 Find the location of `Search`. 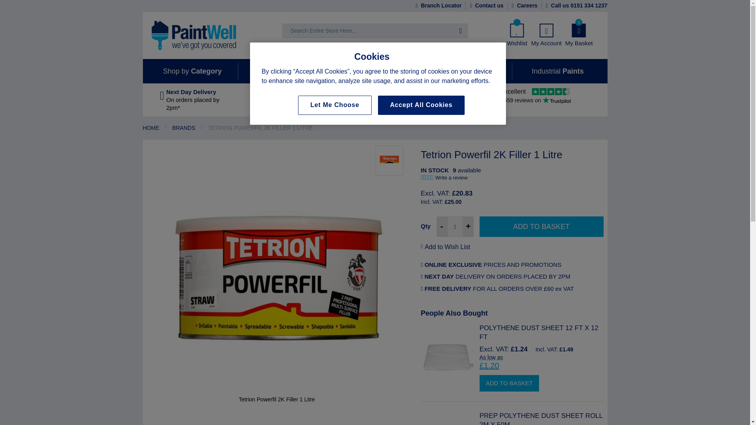

Search is located at coordinates (460, 31).